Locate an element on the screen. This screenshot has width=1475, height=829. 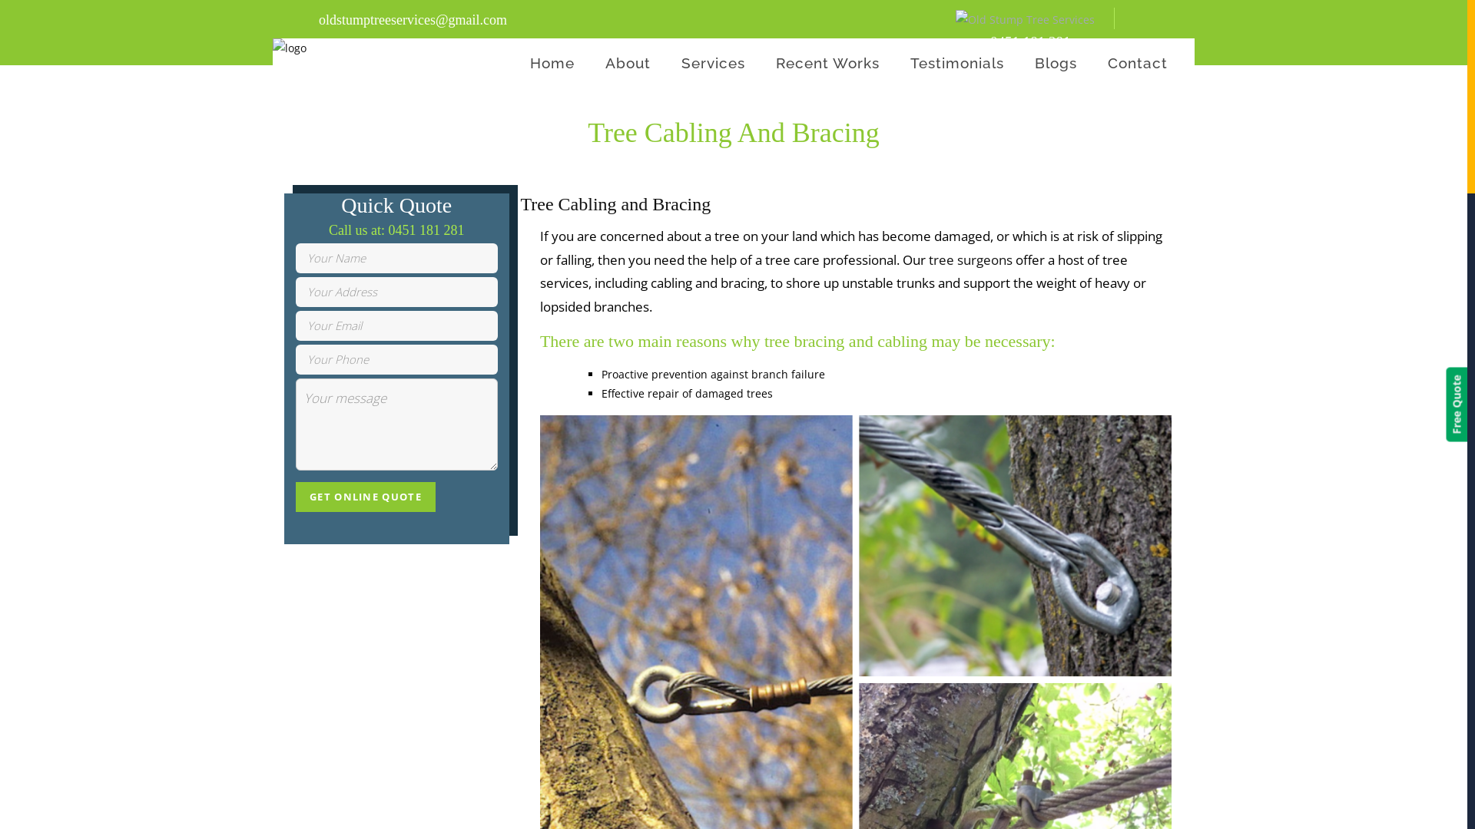
Testimonials is located at coordinates (957, 63).